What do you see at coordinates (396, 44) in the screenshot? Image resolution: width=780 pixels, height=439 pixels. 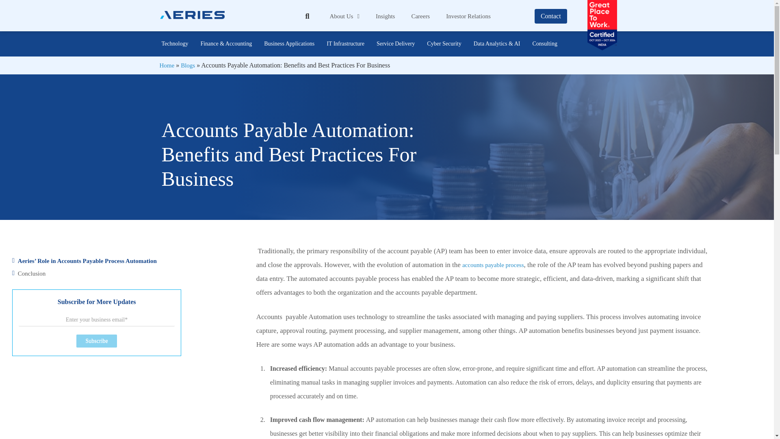 I see `Service Delivery` at bounding box center [396, 44].